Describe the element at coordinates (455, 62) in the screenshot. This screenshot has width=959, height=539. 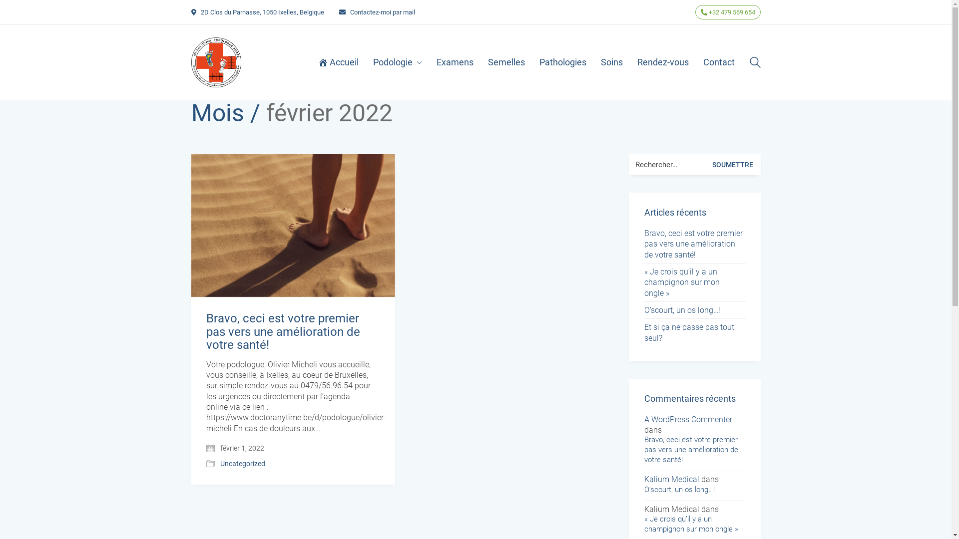
I see `Examens` at that location.